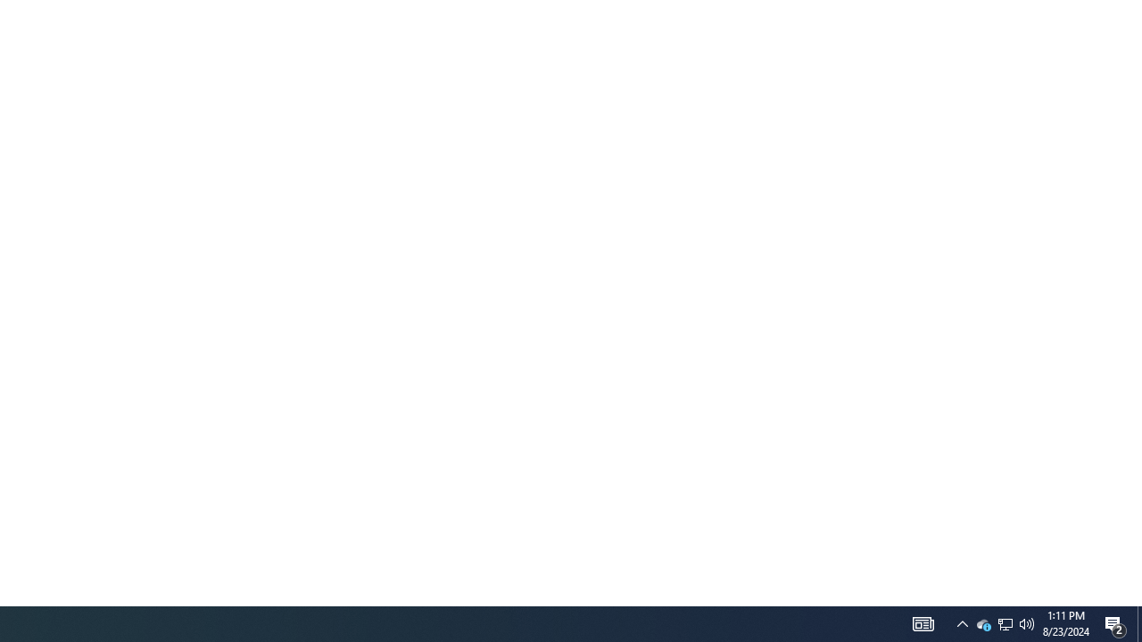 This screenshot has height=642, width=1142. Describe the element at coordinates (1005, 624) in the screenshot. I see `Show desktop` at that location.